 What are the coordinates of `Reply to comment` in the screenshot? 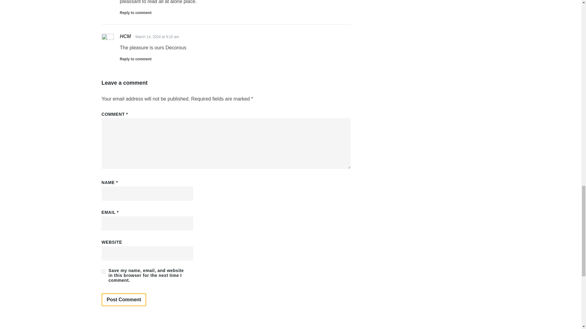 It's located at (135, 59).